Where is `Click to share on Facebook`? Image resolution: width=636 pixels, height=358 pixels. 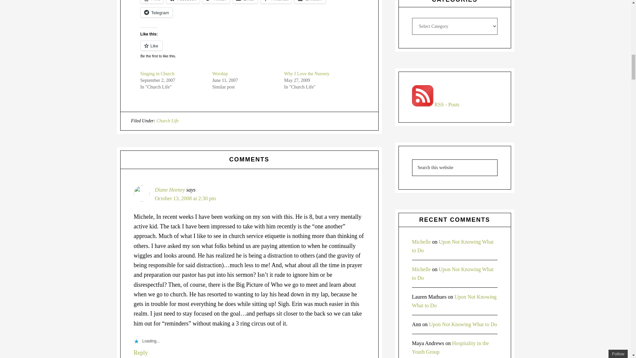
Click to share on Facebook is located at coordinates (183, 2).